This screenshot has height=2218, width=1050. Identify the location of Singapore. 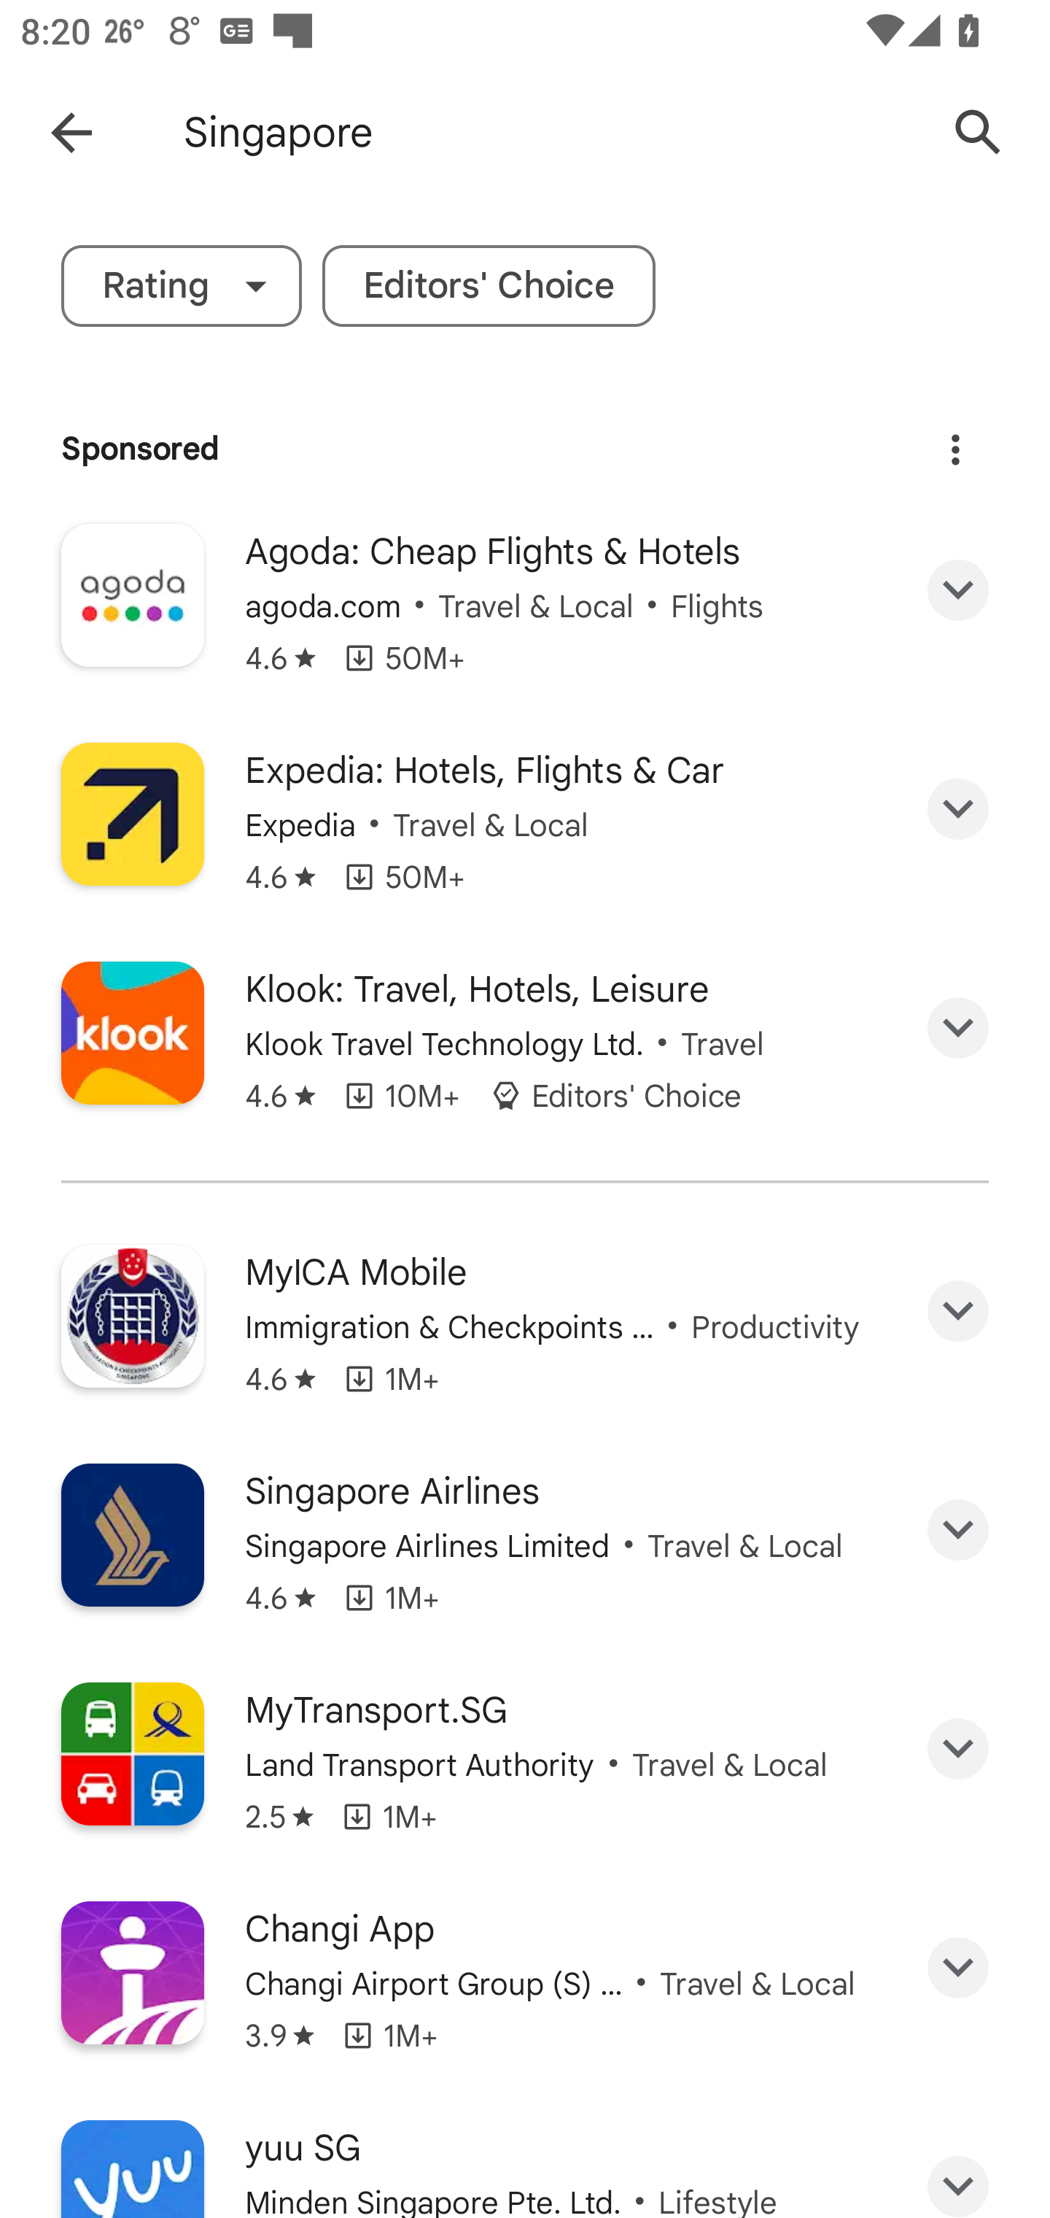
(550, 133).